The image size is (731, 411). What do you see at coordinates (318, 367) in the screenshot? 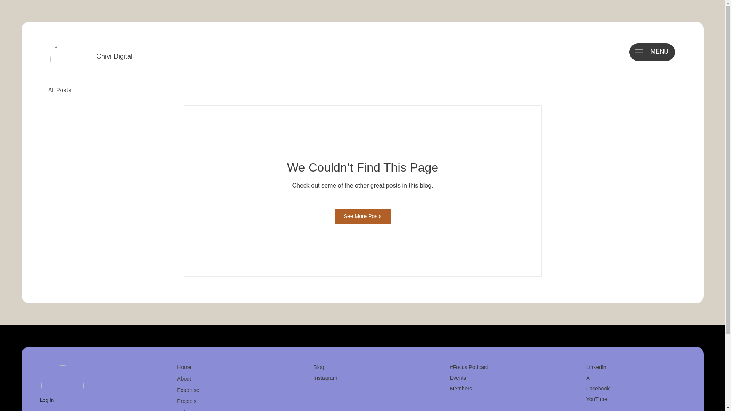
I see `Blog` at bounding box center [318, 367].